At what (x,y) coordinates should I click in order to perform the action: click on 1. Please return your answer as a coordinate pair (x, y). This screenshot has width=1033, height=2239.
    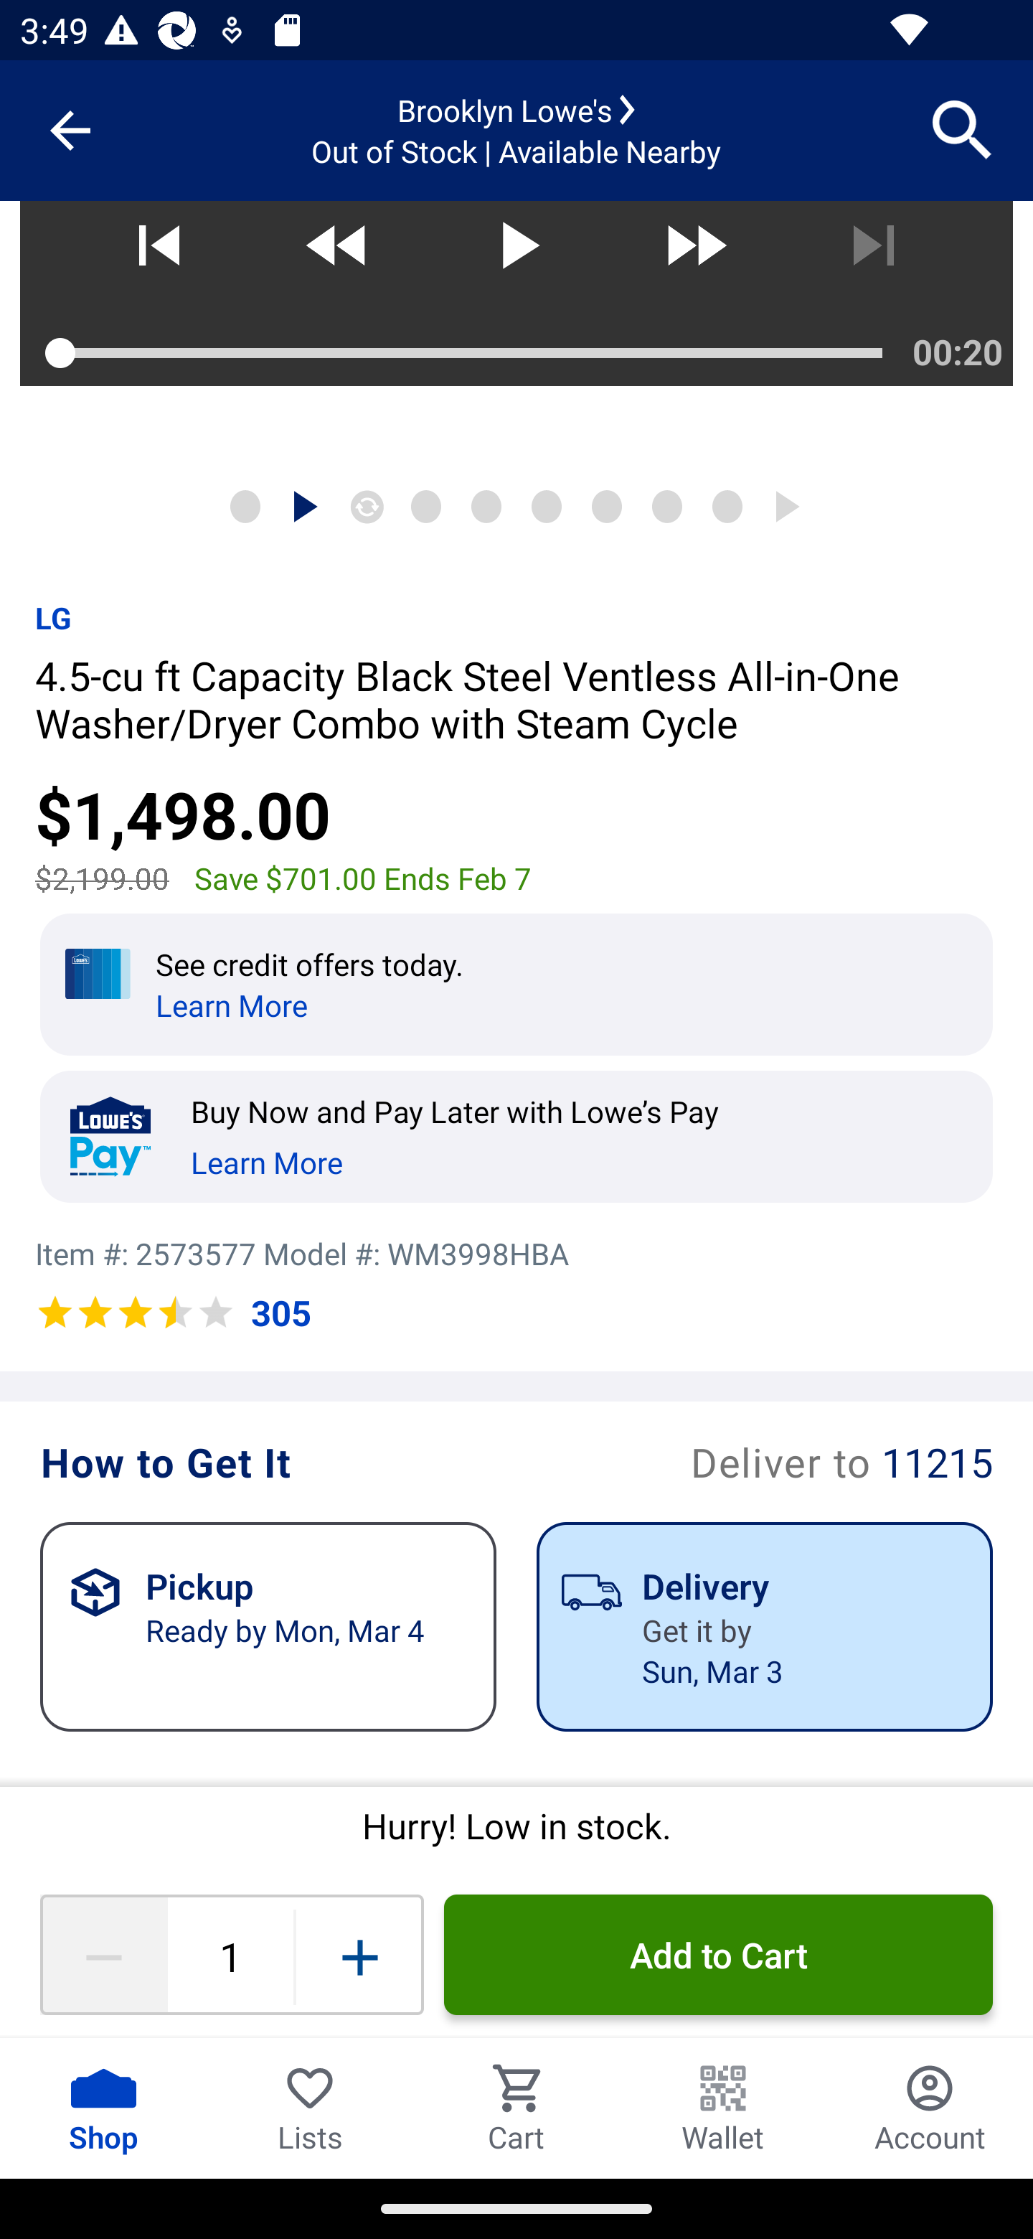
    Looking at the image, I should click on (230, 1955).